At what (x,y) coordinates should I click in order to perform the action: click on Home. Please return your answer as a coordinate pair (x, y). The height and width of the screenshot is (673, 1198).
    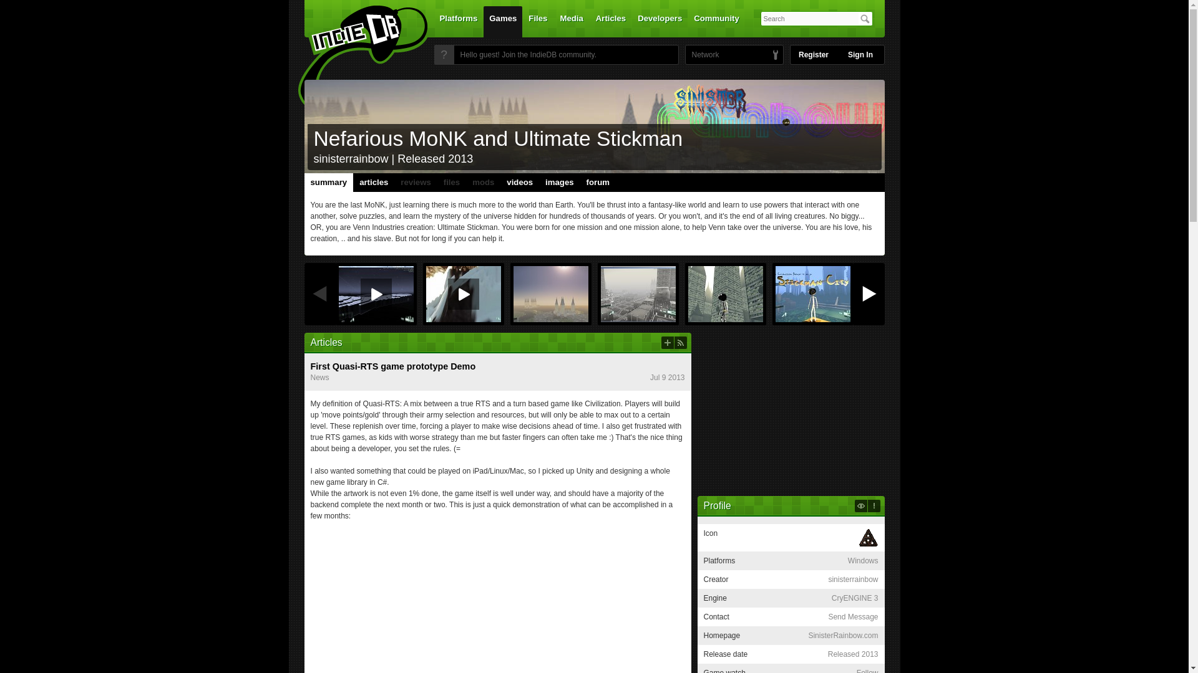
    Looking at the image, I should click on (354, 58).